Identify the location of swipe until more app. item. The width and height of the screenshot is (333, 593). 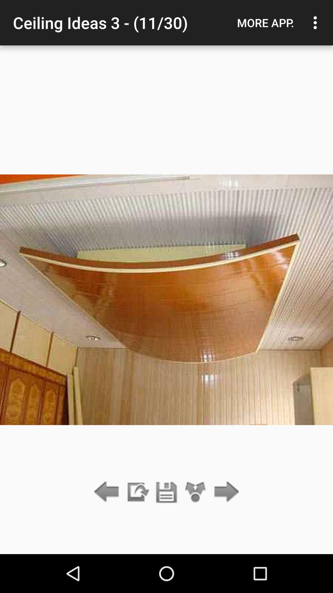
(265, 23).